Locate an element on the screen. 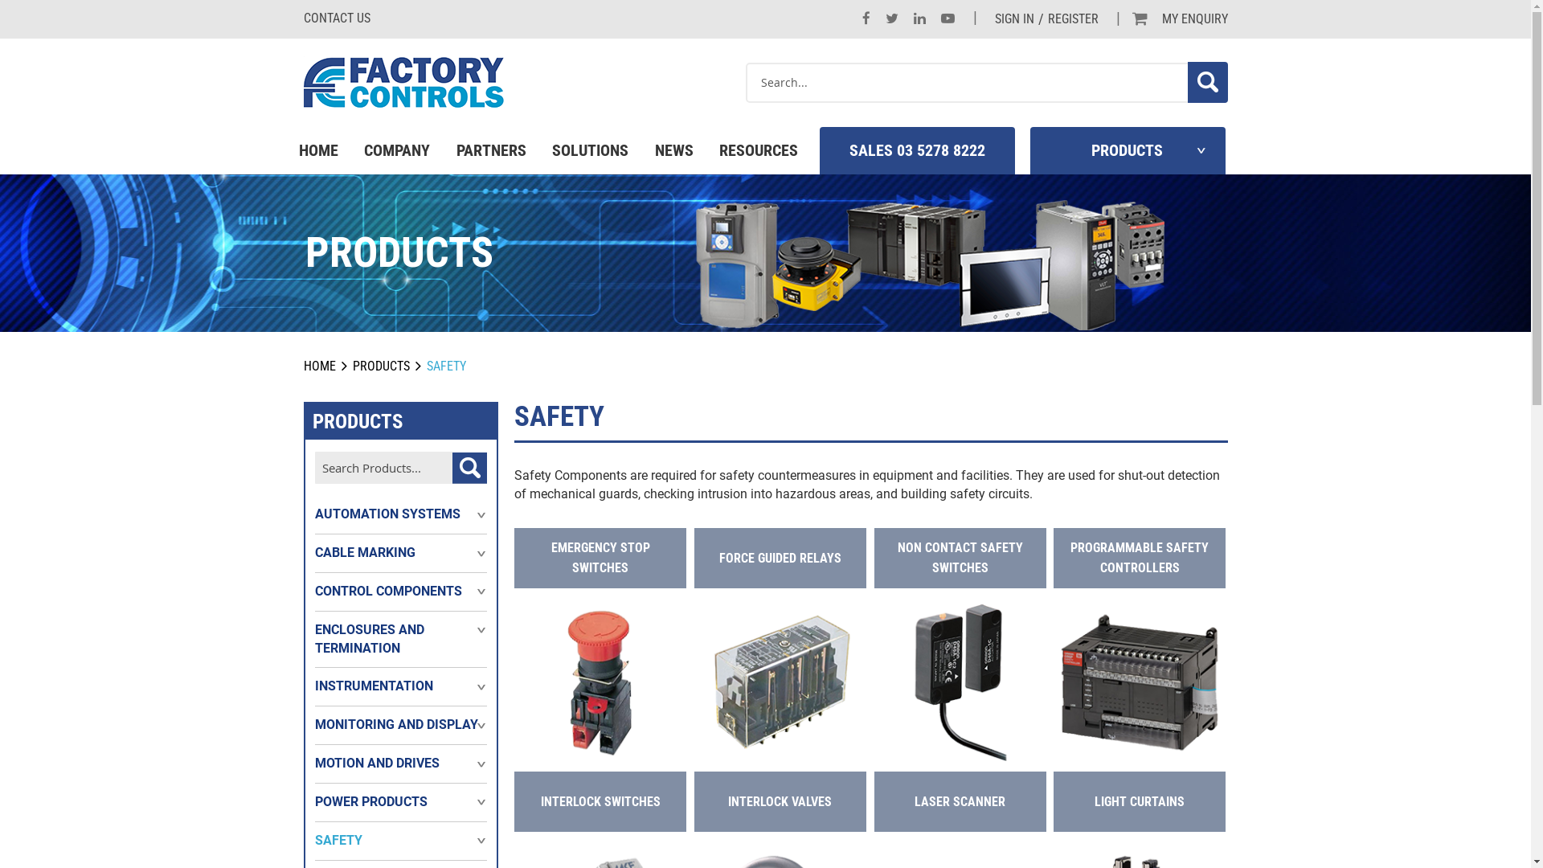 The width and height of the screenshot is (1543, 868). Search is located at coordinates (1208, 82).